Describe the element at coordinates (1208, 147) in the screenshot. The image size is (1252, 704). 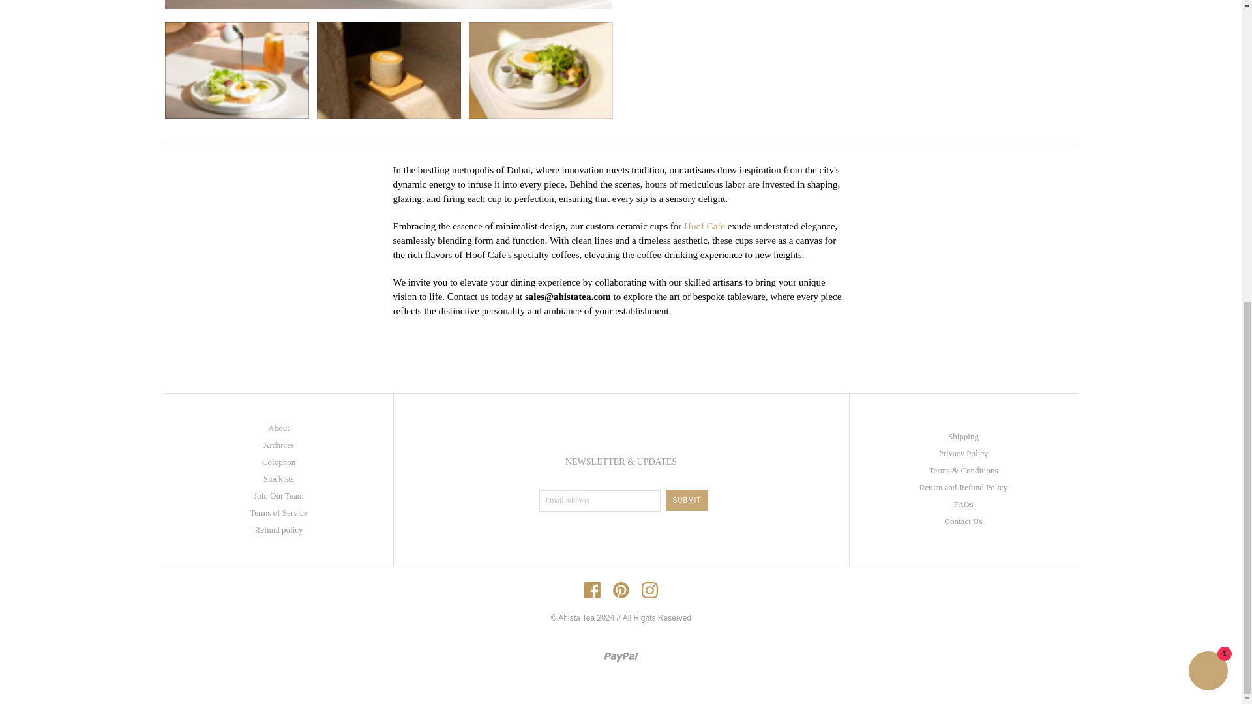
I see `Shopify online store chat` at that location.